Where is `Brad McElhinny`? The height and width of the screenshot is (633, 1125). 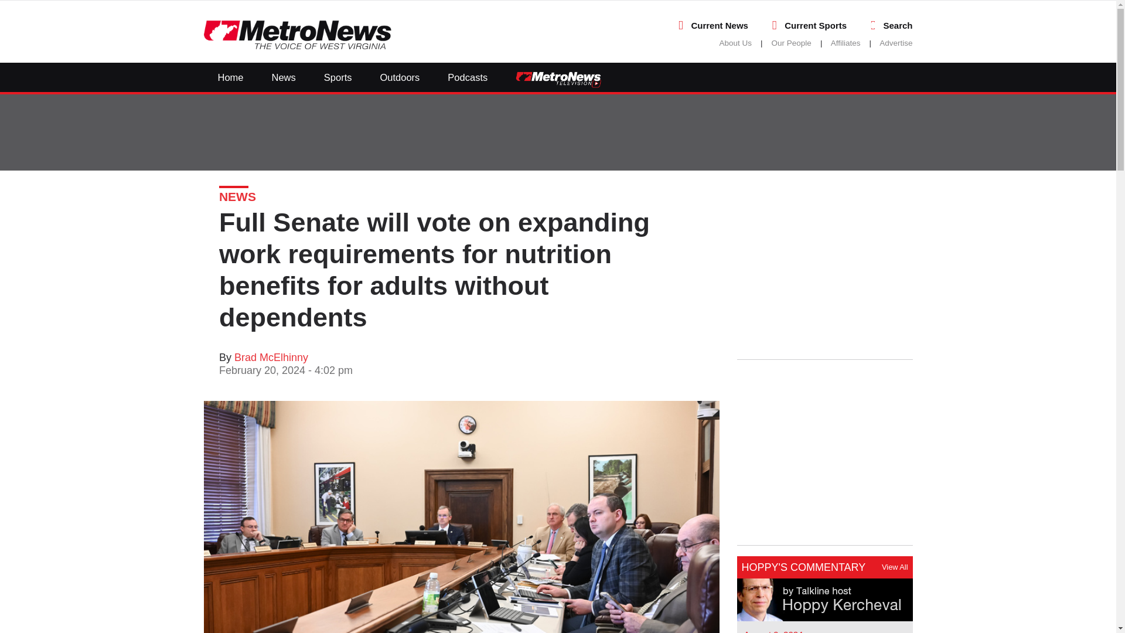 Brad McElhinny is located at coordinates (271, 358).